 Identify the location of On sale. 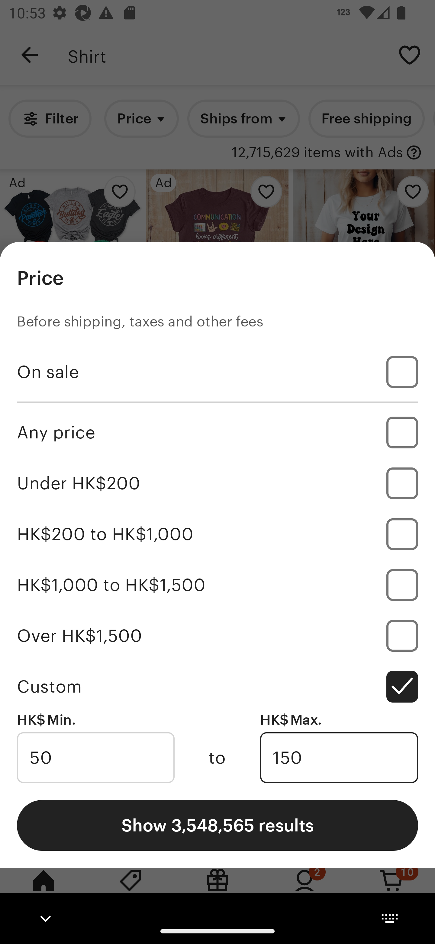
(217, 372).